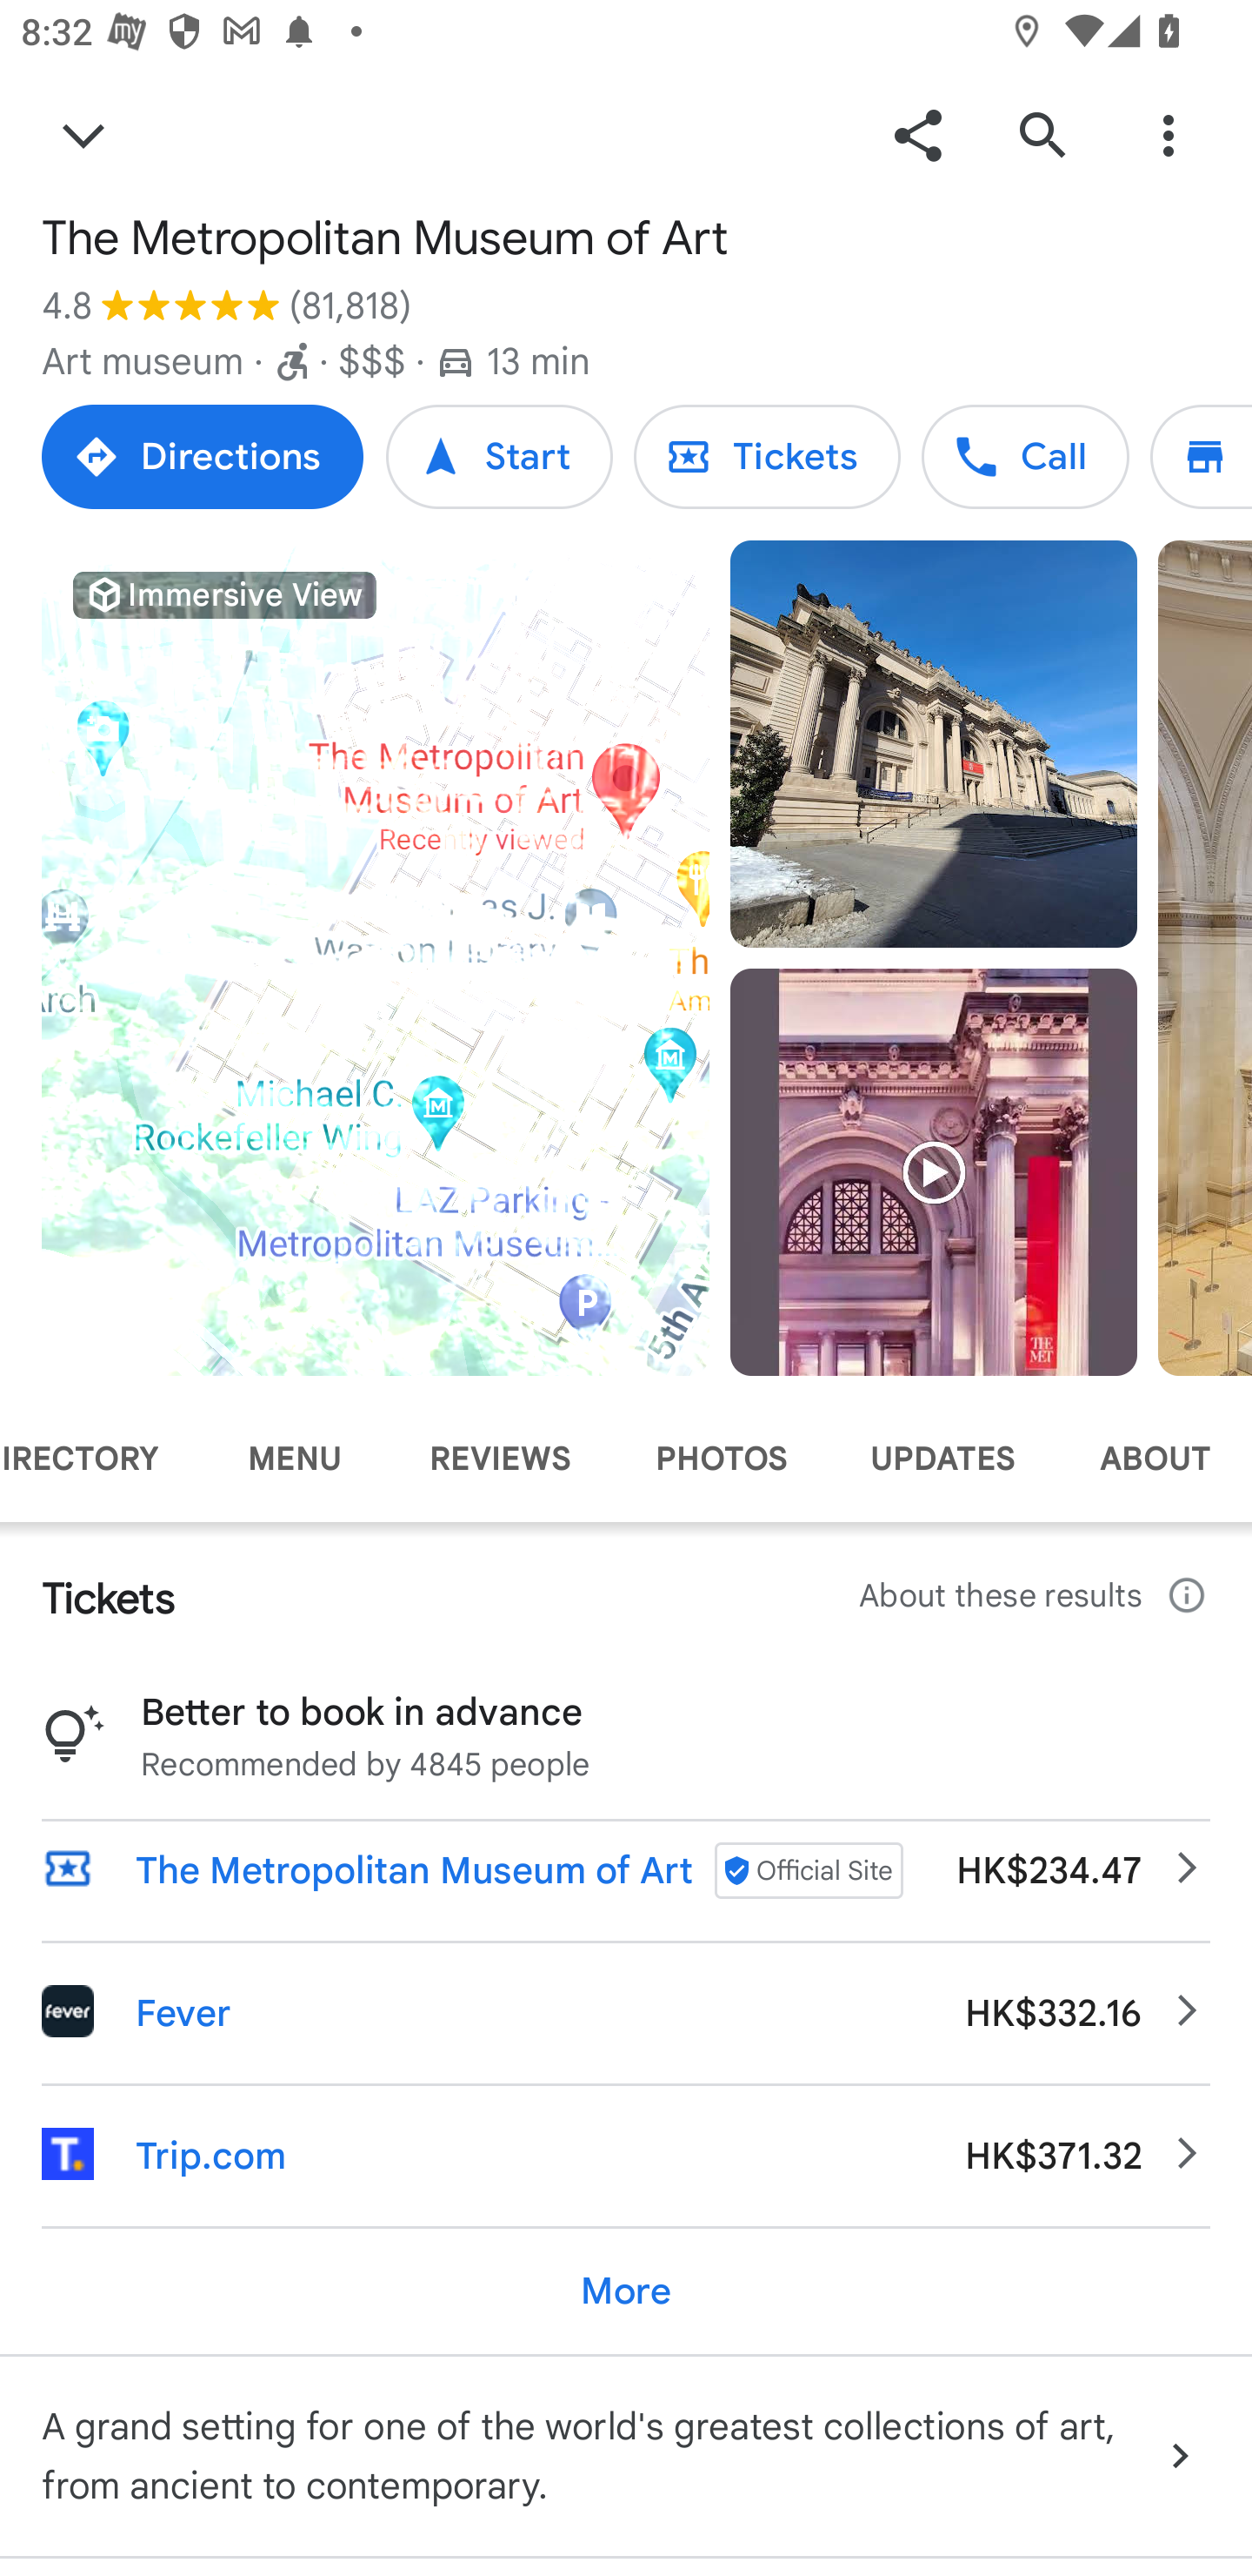  I want to click on Video, so click(933, 1171).